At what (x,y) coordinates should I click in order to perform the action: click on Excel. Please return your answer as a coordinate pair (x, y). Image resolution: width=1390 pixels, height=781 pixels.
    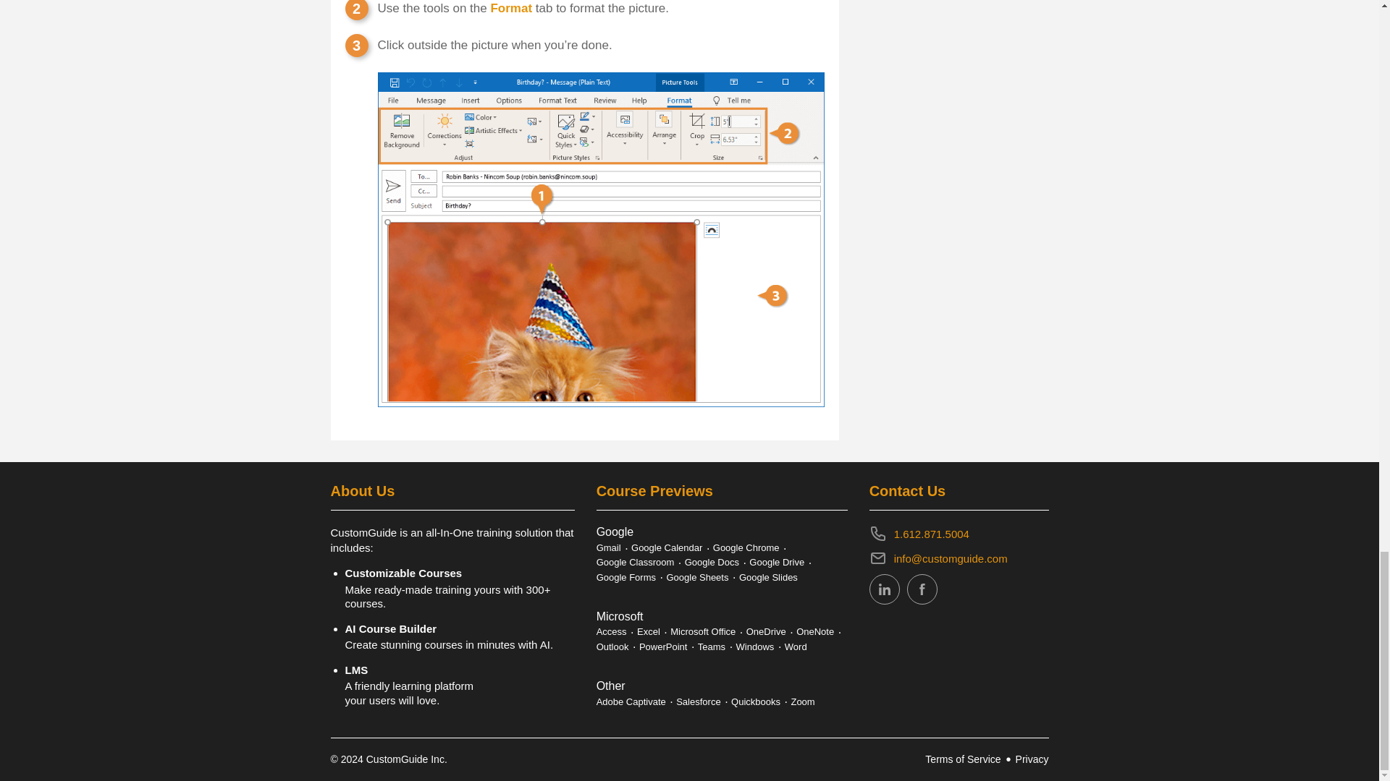
    Looking at the image, I should click on (649, 632).